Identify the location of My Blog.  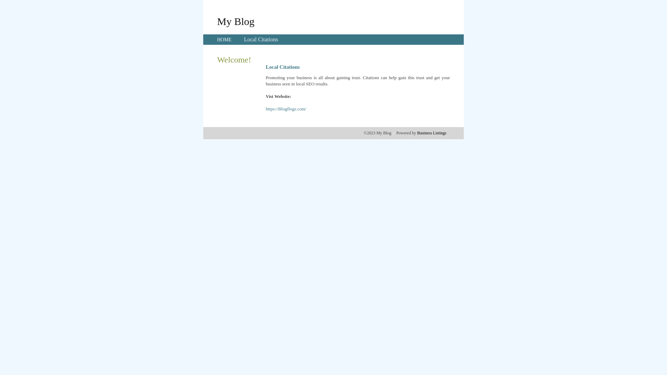
(236, 21).